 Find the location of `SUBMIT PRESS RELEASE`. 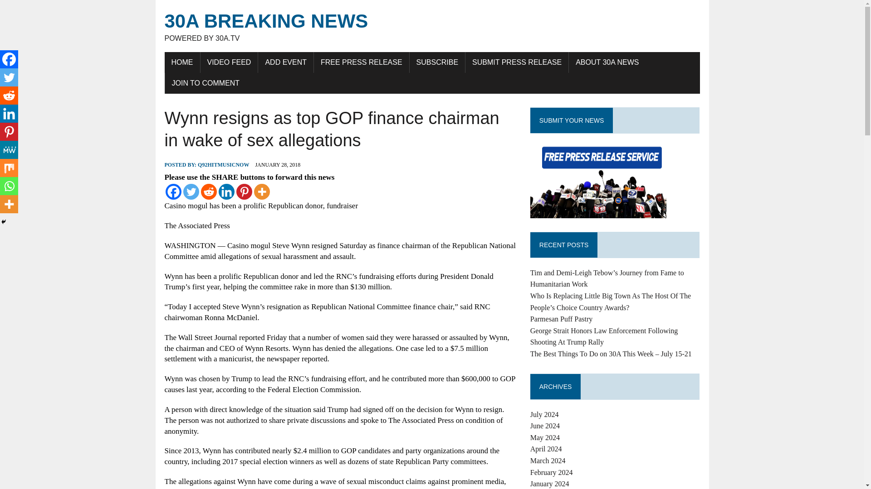

SUBMIT PRESS RELEASE is located at coordinates (191, 192).